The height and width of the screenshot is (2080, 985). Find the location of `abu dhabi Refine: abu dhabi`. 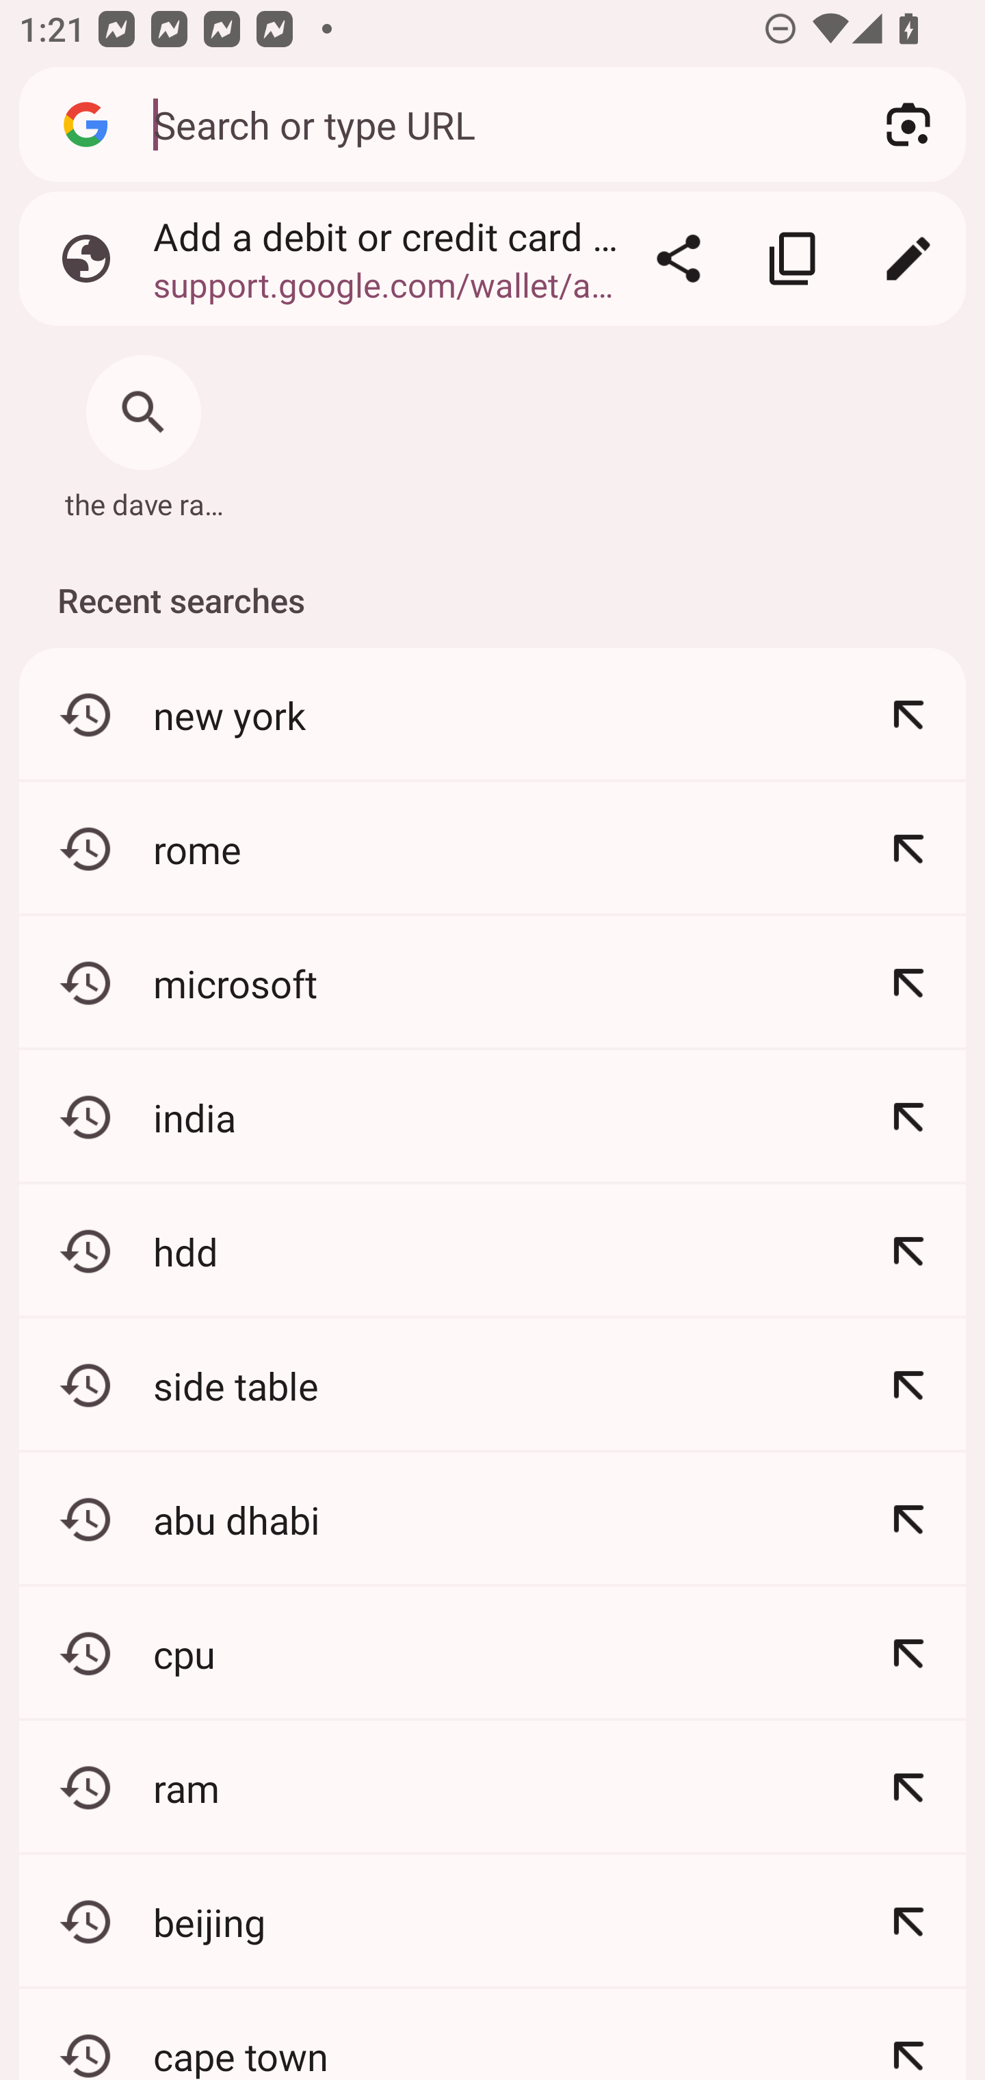

abu dhabi Refine: abu dhabi is located at coordinates (492, 1519).